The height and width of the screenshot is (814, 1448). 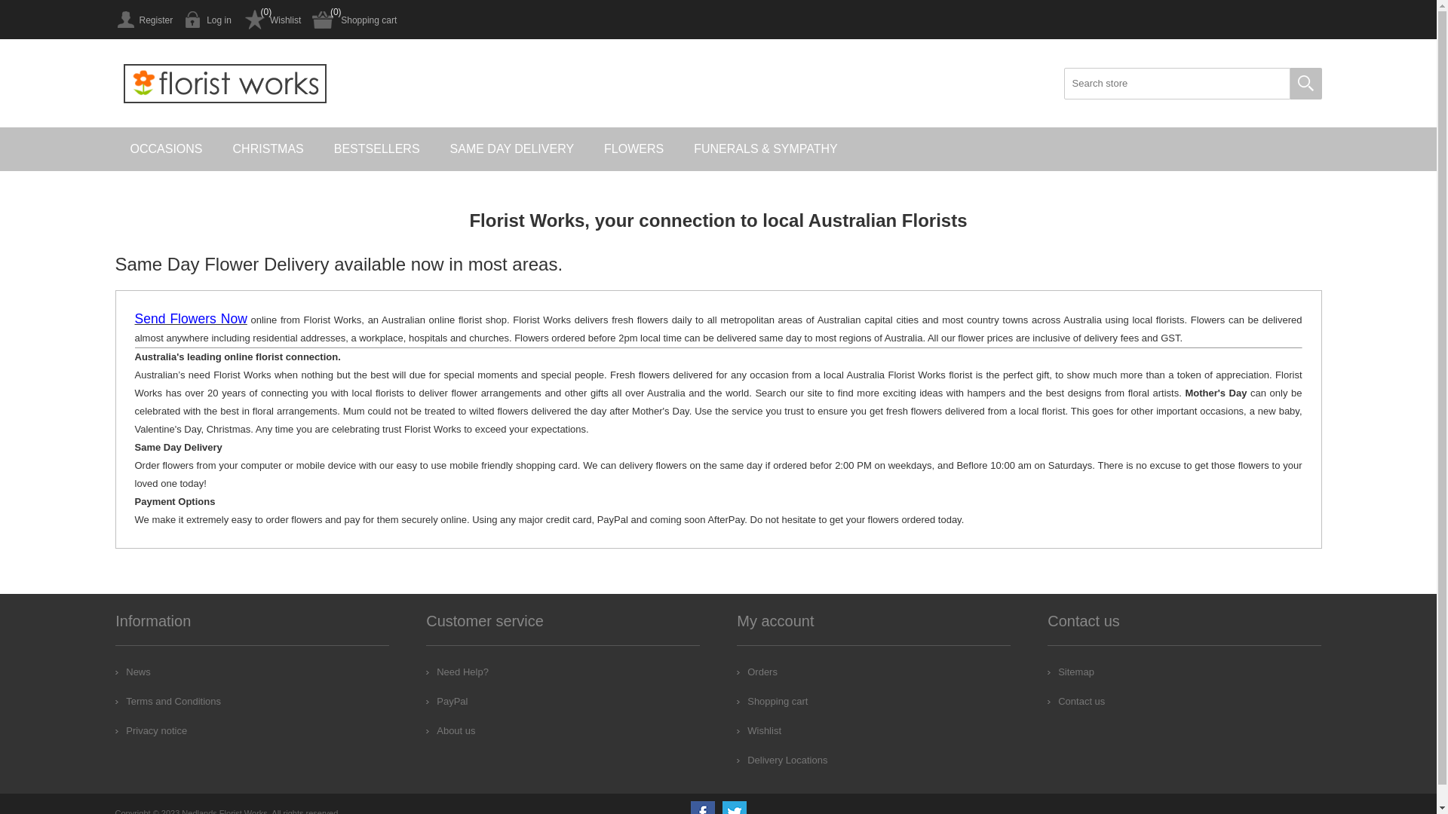 What do you see at coordinates (772, 701) in the screenshot?
I see `Shopping cart` at bounding box center [772, 701].